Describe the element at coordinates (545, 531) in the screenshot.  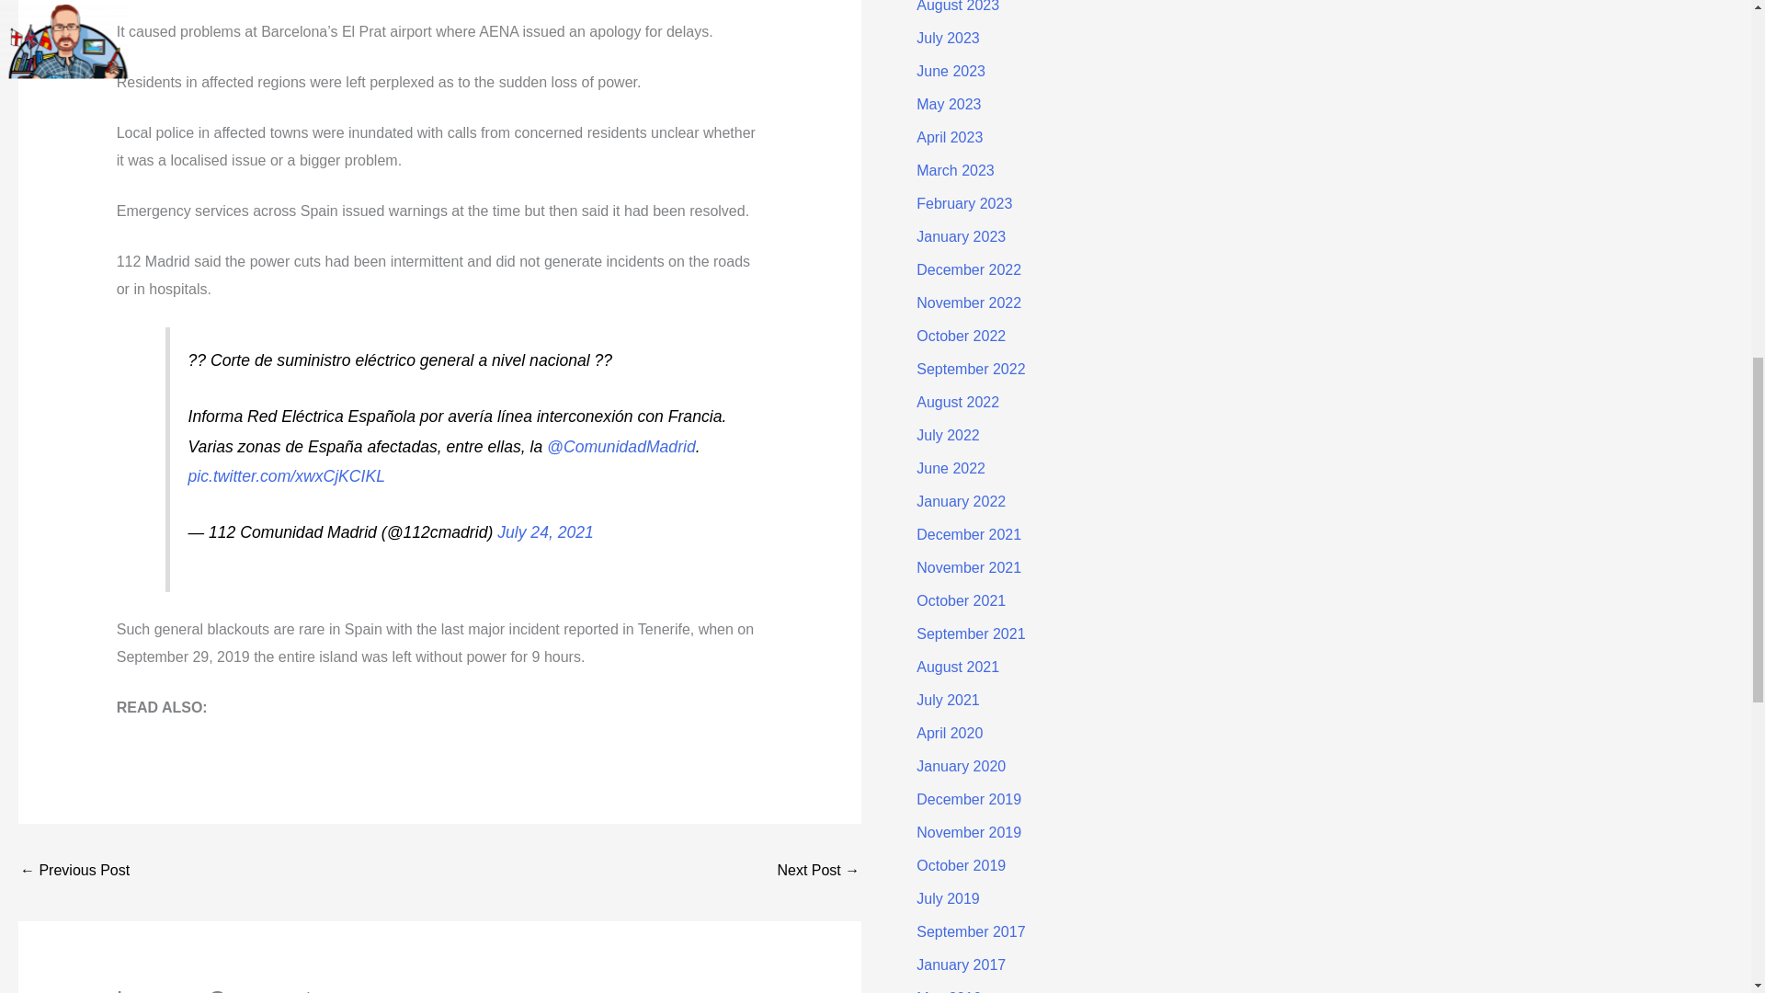
I see `July 24, 2021` at that location.